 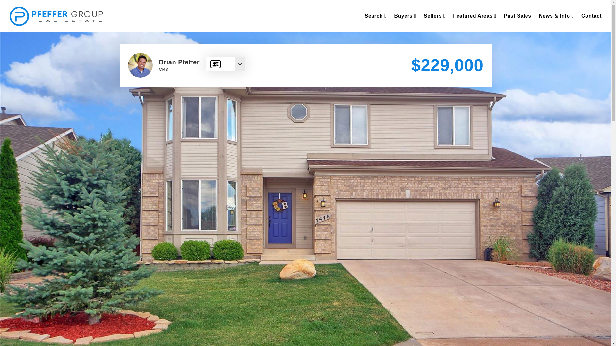 I want to click on Search, so click(x=376, y=16).